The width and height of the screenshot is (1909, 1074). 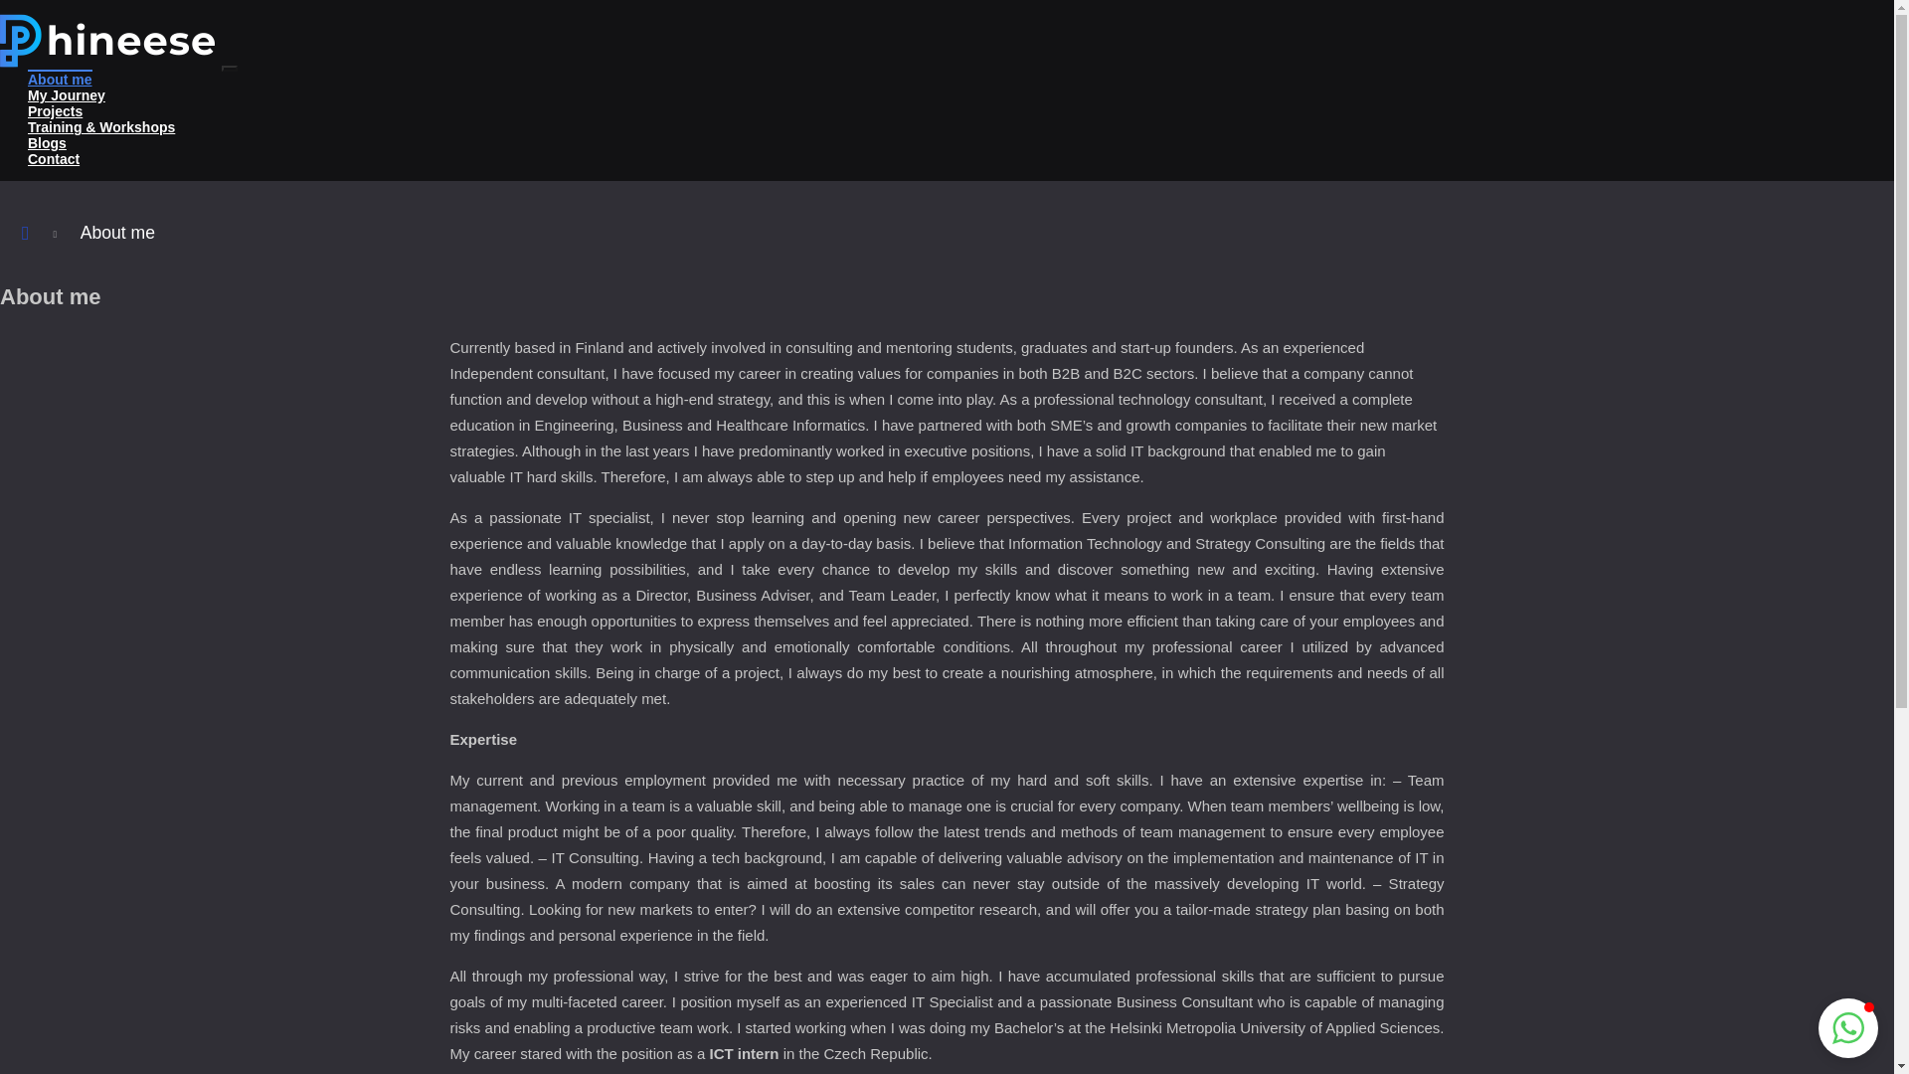 I want to click on Blogs, so click(x=48, y=141).